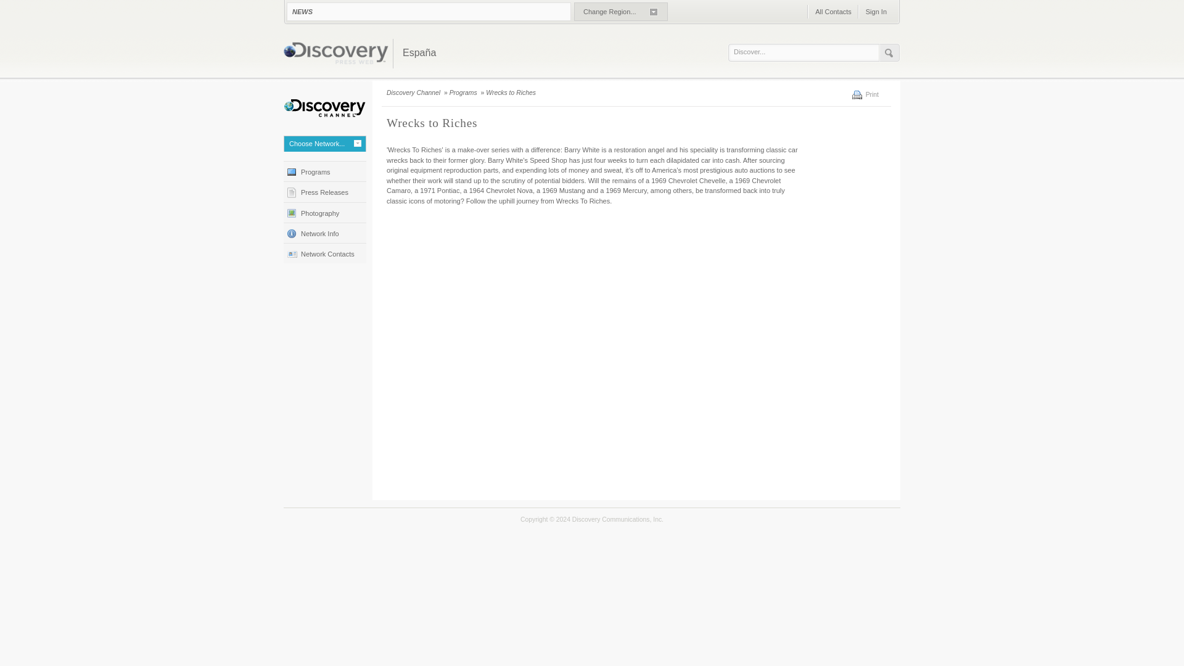  What do you see at coordinates (511, 92) in the screenshot?
I see `Wrecks to Riches` at bounding box center [511, 92].